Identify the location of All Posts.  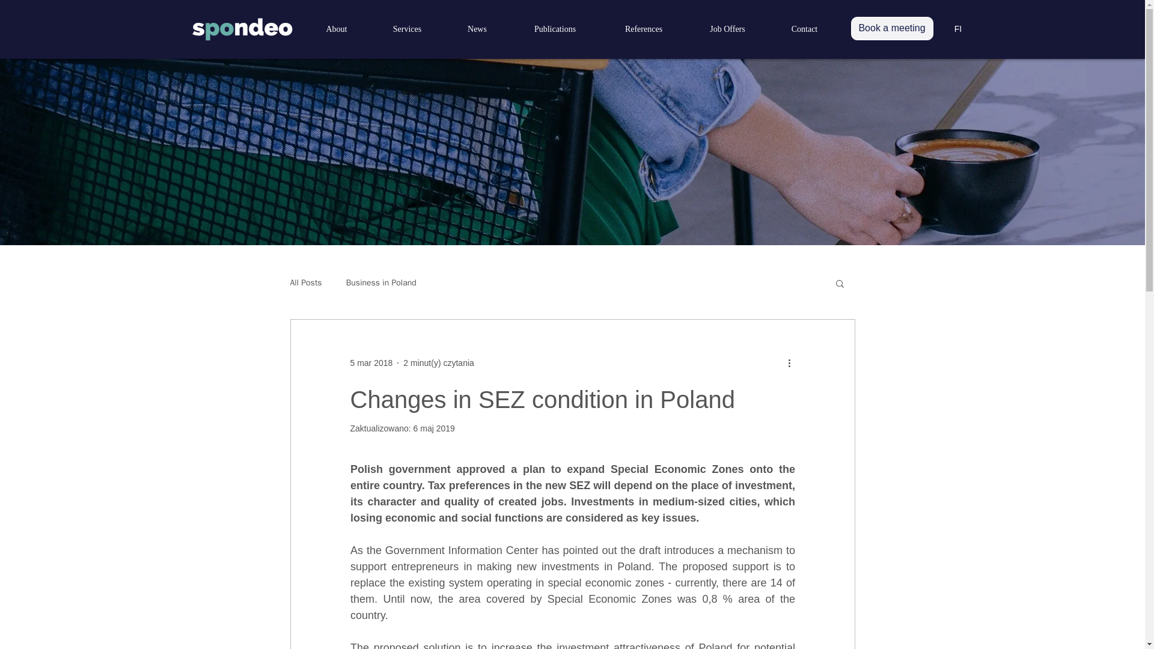
(305, 282).